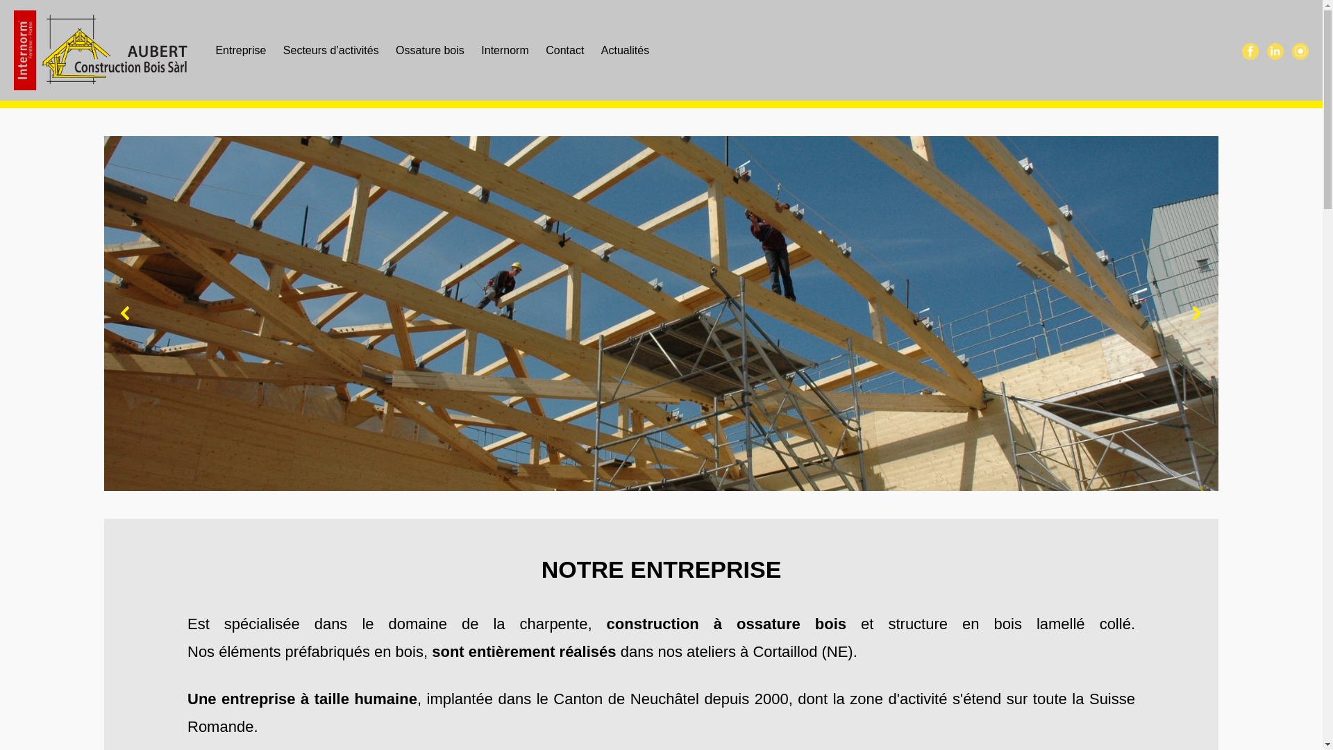 This screenshot has width=1333, height=750. I want to click on Follow Us on Instagram, so click(1300, 51).